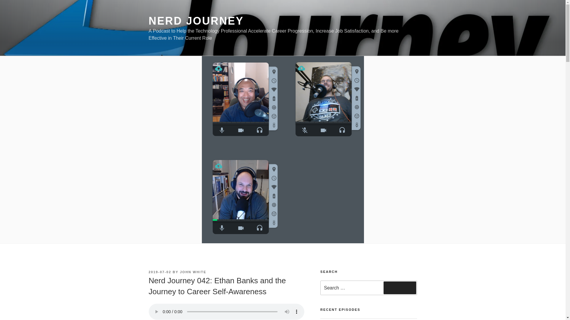 The height and width of the screenshot is (320, 570). What do you see at coordinates (160, 272) in the screenshot?
I see `2019-07-02` at bounding box center [160, 272].